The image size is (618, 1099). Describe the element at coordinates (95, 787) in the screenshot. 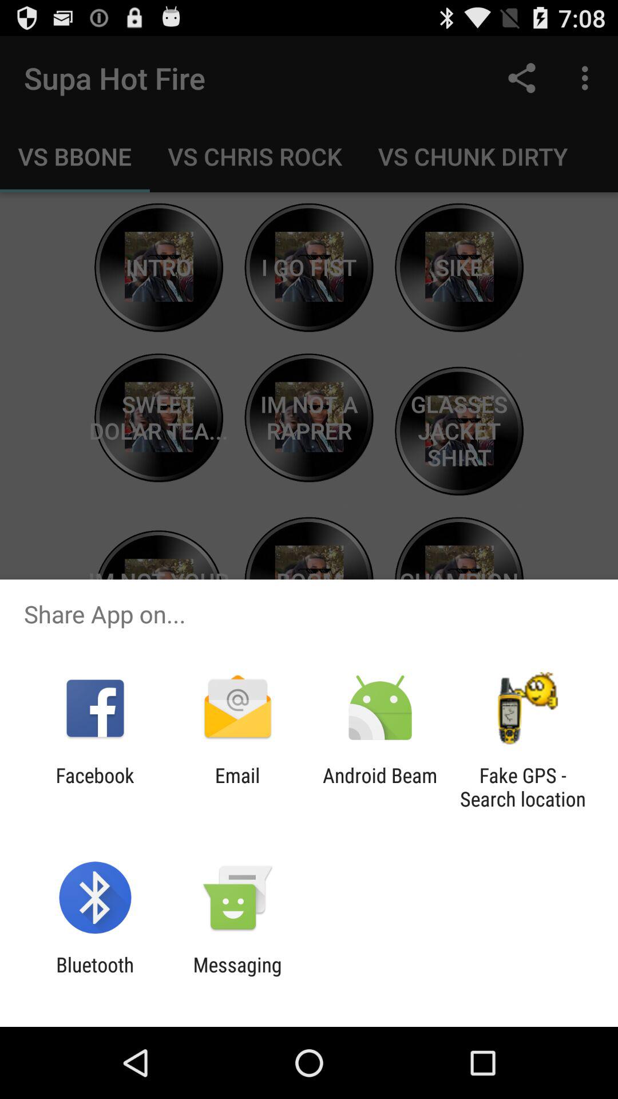

I see `turn on item next to the email` at that location.